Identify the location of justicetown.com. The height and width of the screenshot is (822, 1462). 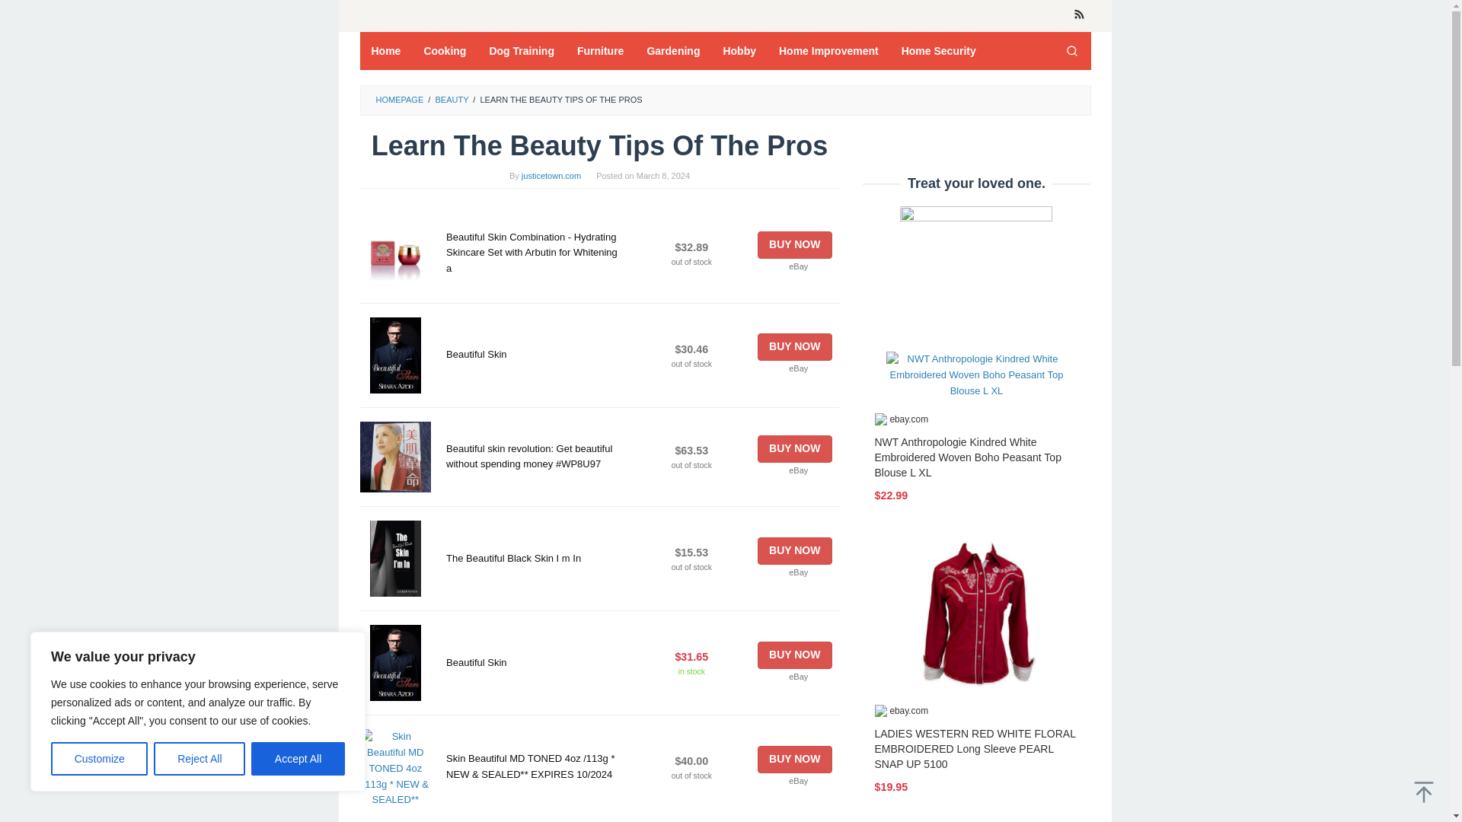
(551, 175).